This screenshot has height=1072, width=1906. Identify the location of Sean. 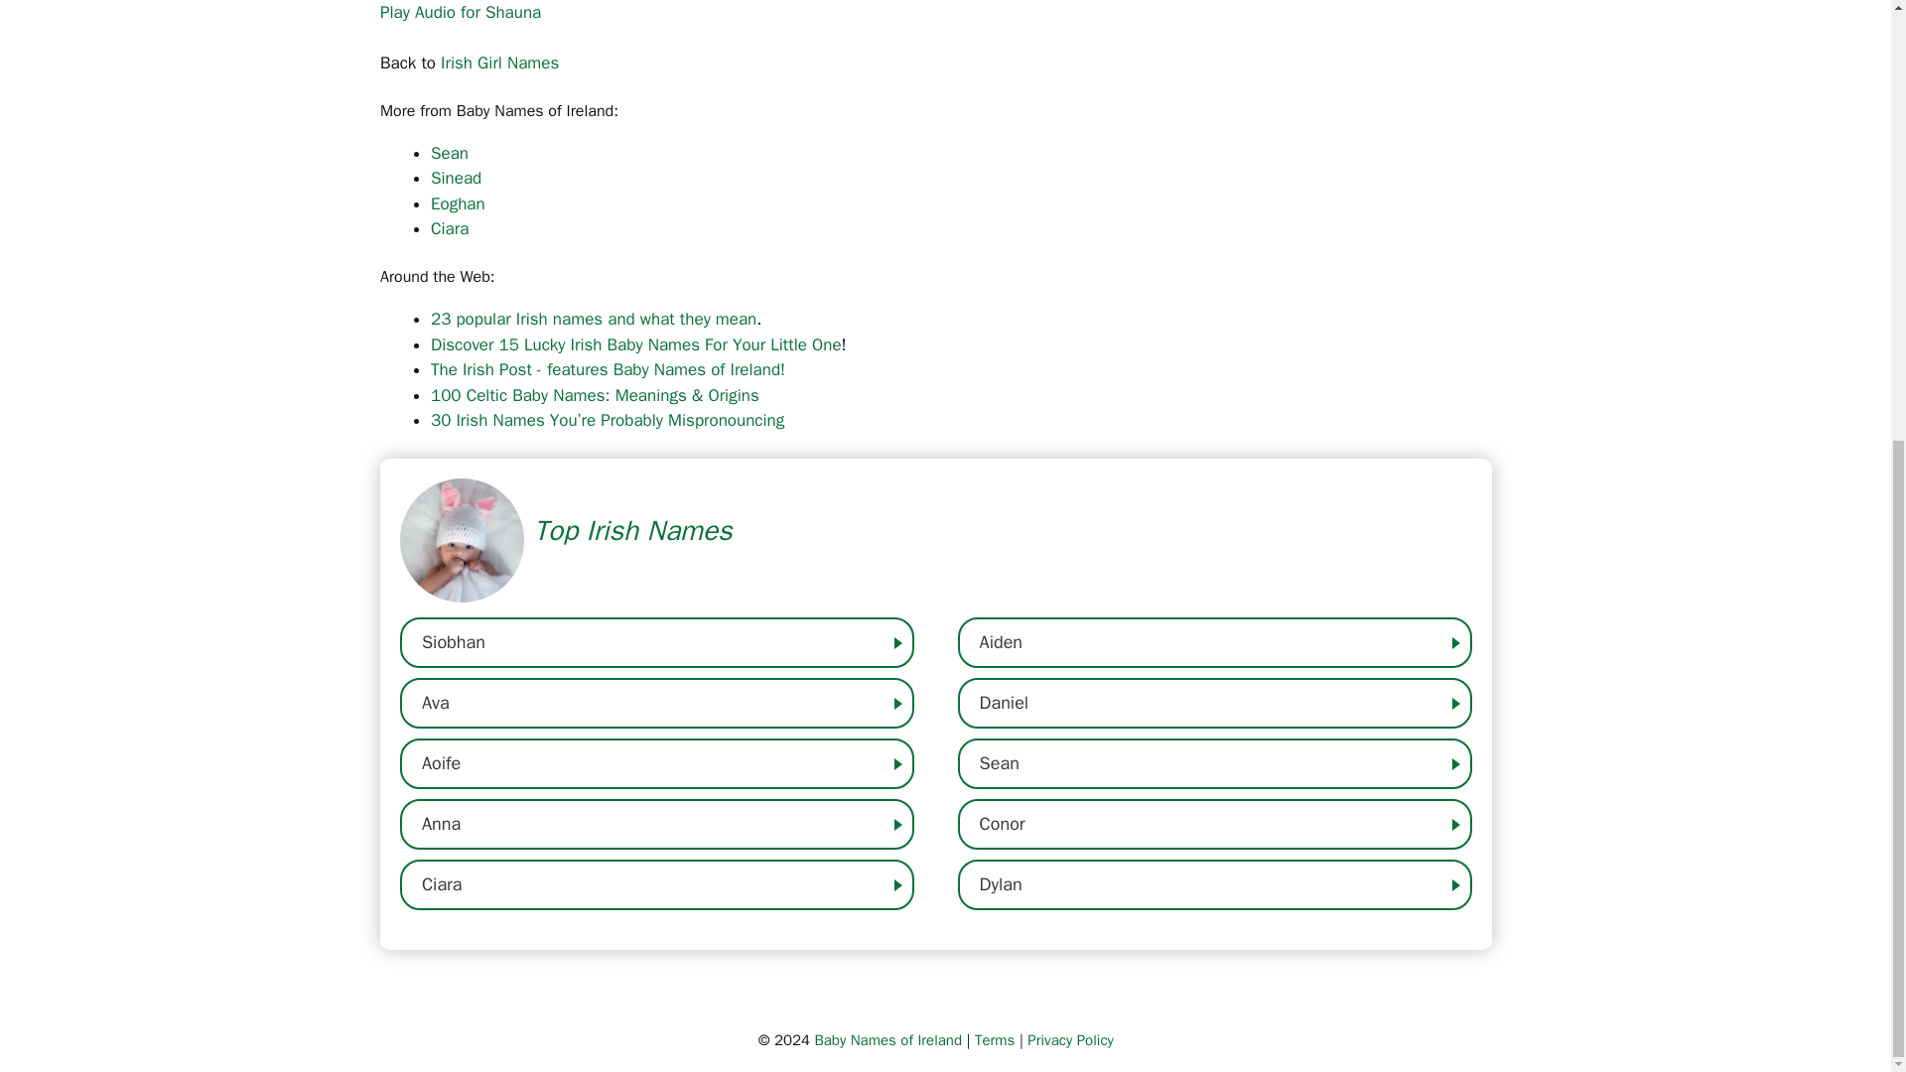
(1215, 763).